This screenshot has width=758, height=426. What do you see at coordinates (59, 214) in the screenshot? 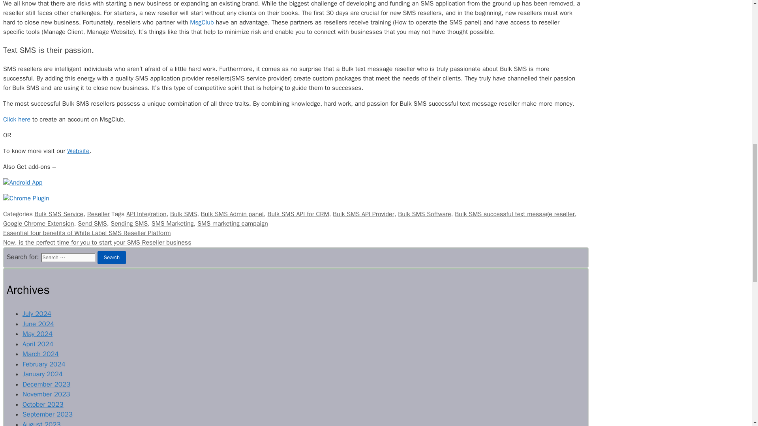
I see `Bulk SMS Service` at bounding box center [59, 214].